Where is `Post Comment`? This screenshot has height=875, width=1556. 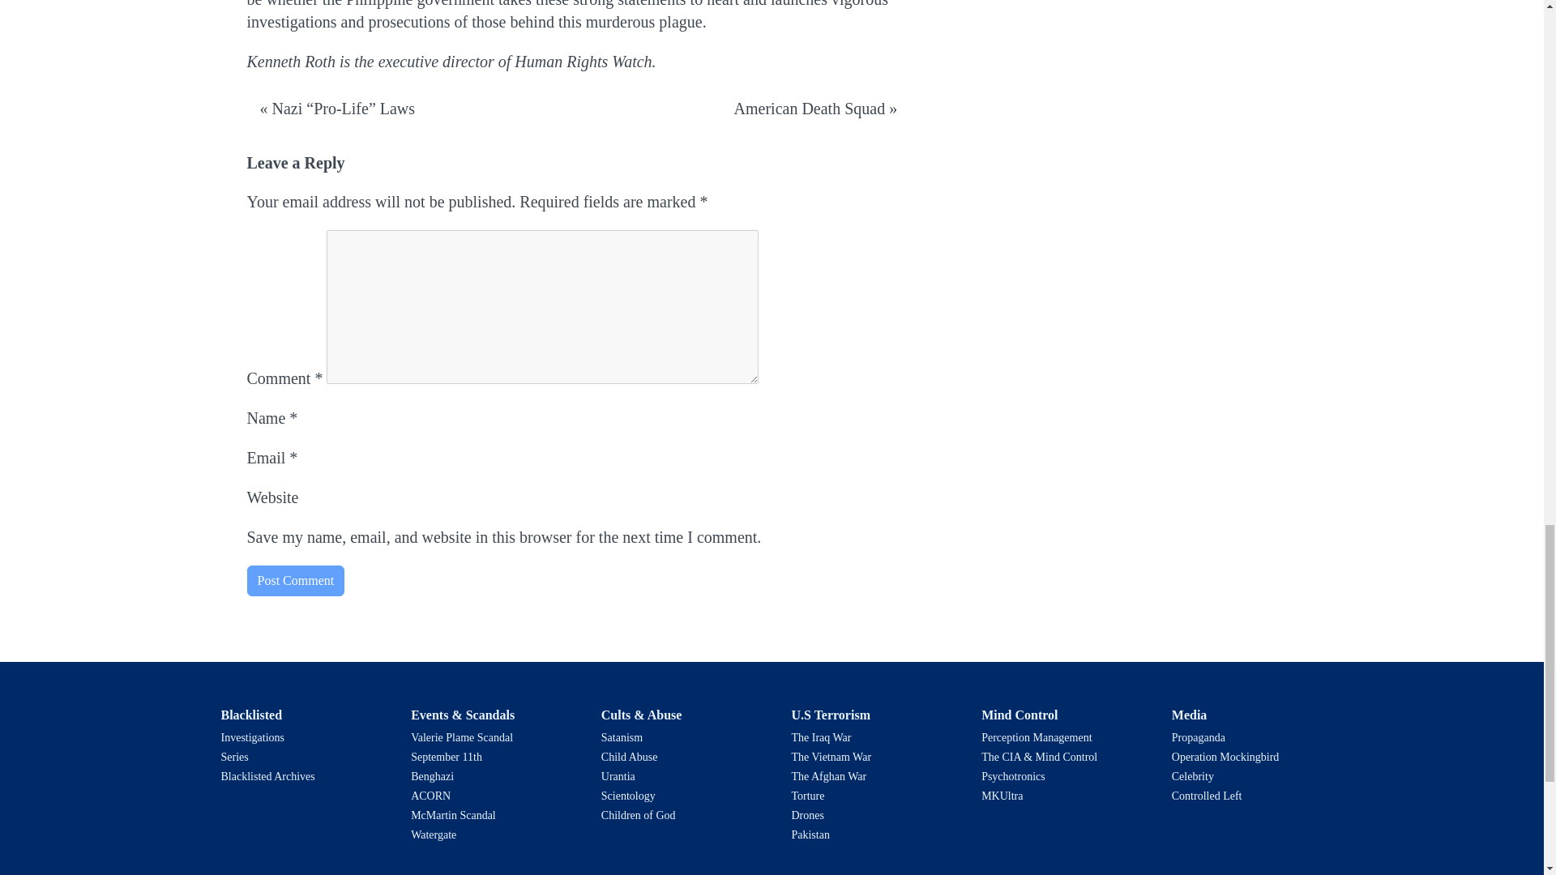
Post Comment is located at coordinates (295, 580).